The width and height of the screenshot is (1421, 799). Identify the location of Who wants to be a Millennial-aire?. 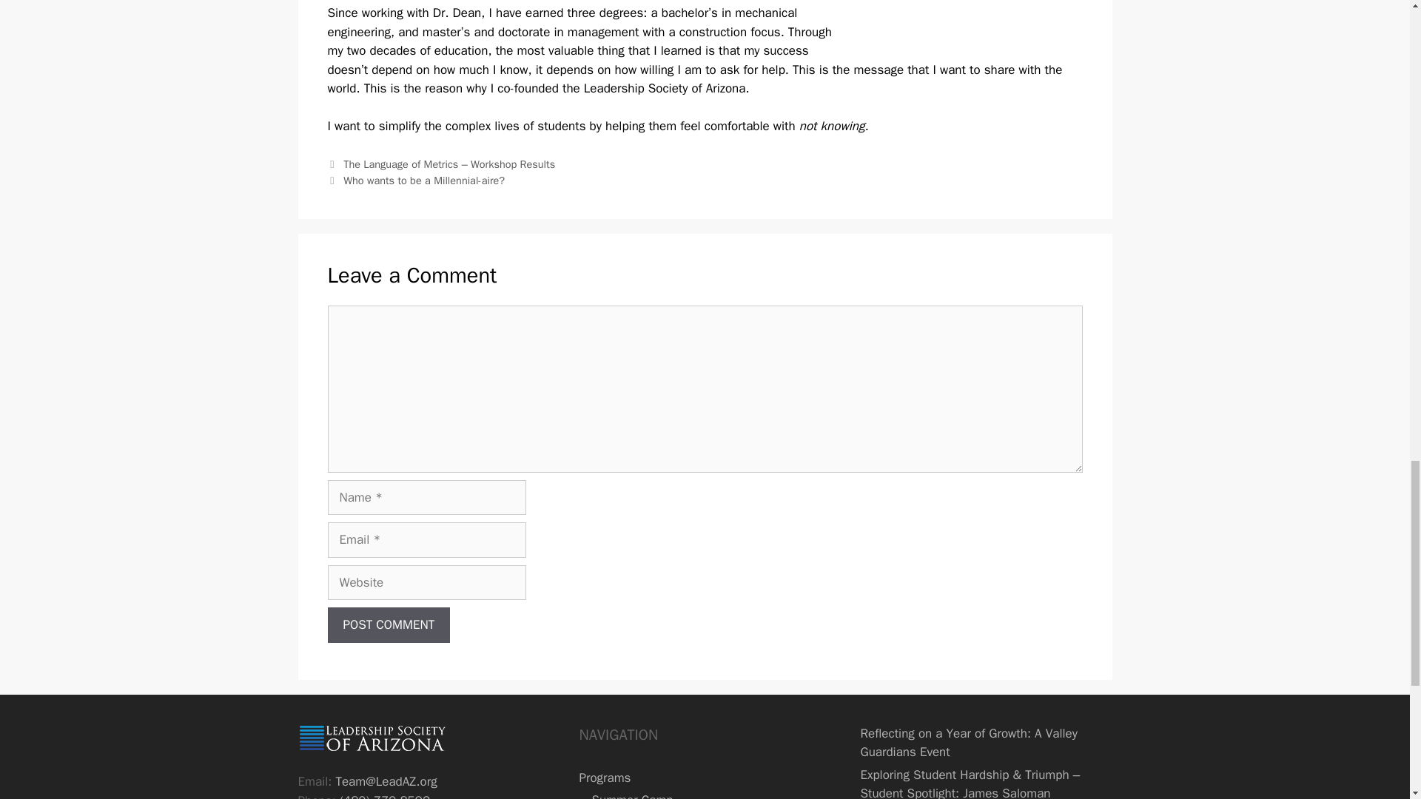
(423, 181).